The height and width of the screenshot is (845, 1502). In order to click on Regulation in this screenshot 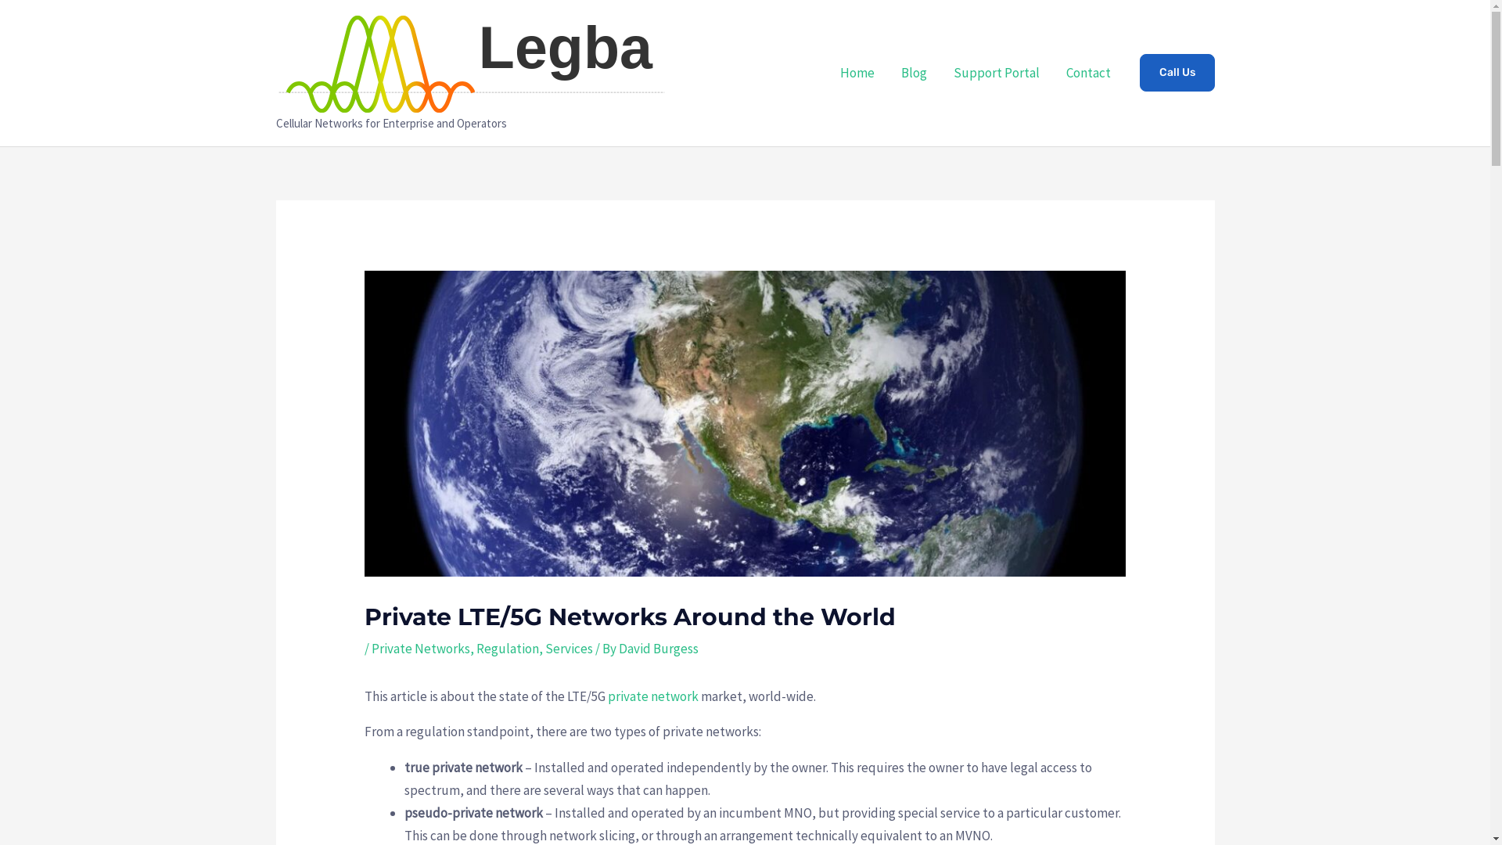, I will do `click(508, 649)`.